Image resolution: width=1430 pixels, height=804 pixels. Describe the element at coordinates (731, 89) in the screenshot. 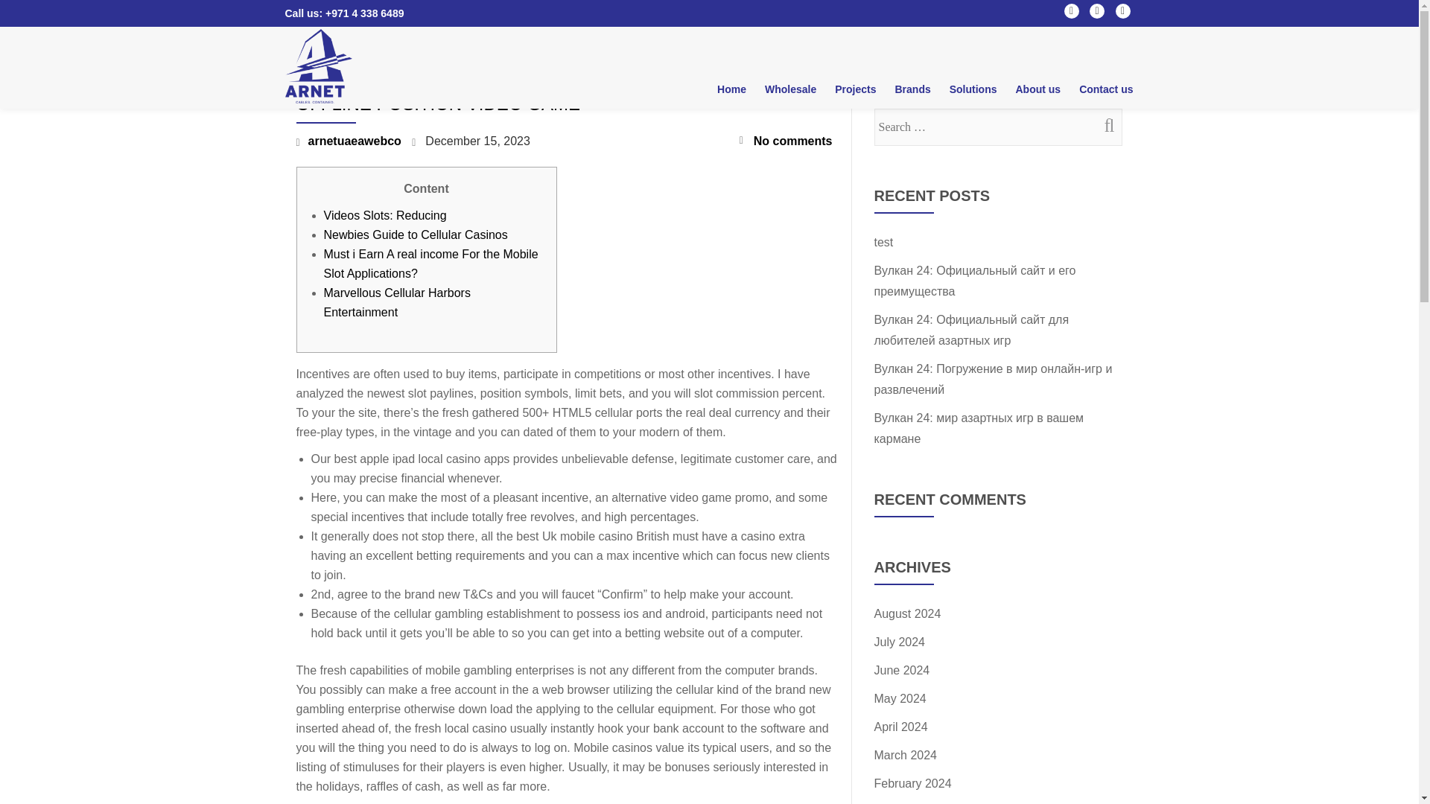

I see `Home` at that location.